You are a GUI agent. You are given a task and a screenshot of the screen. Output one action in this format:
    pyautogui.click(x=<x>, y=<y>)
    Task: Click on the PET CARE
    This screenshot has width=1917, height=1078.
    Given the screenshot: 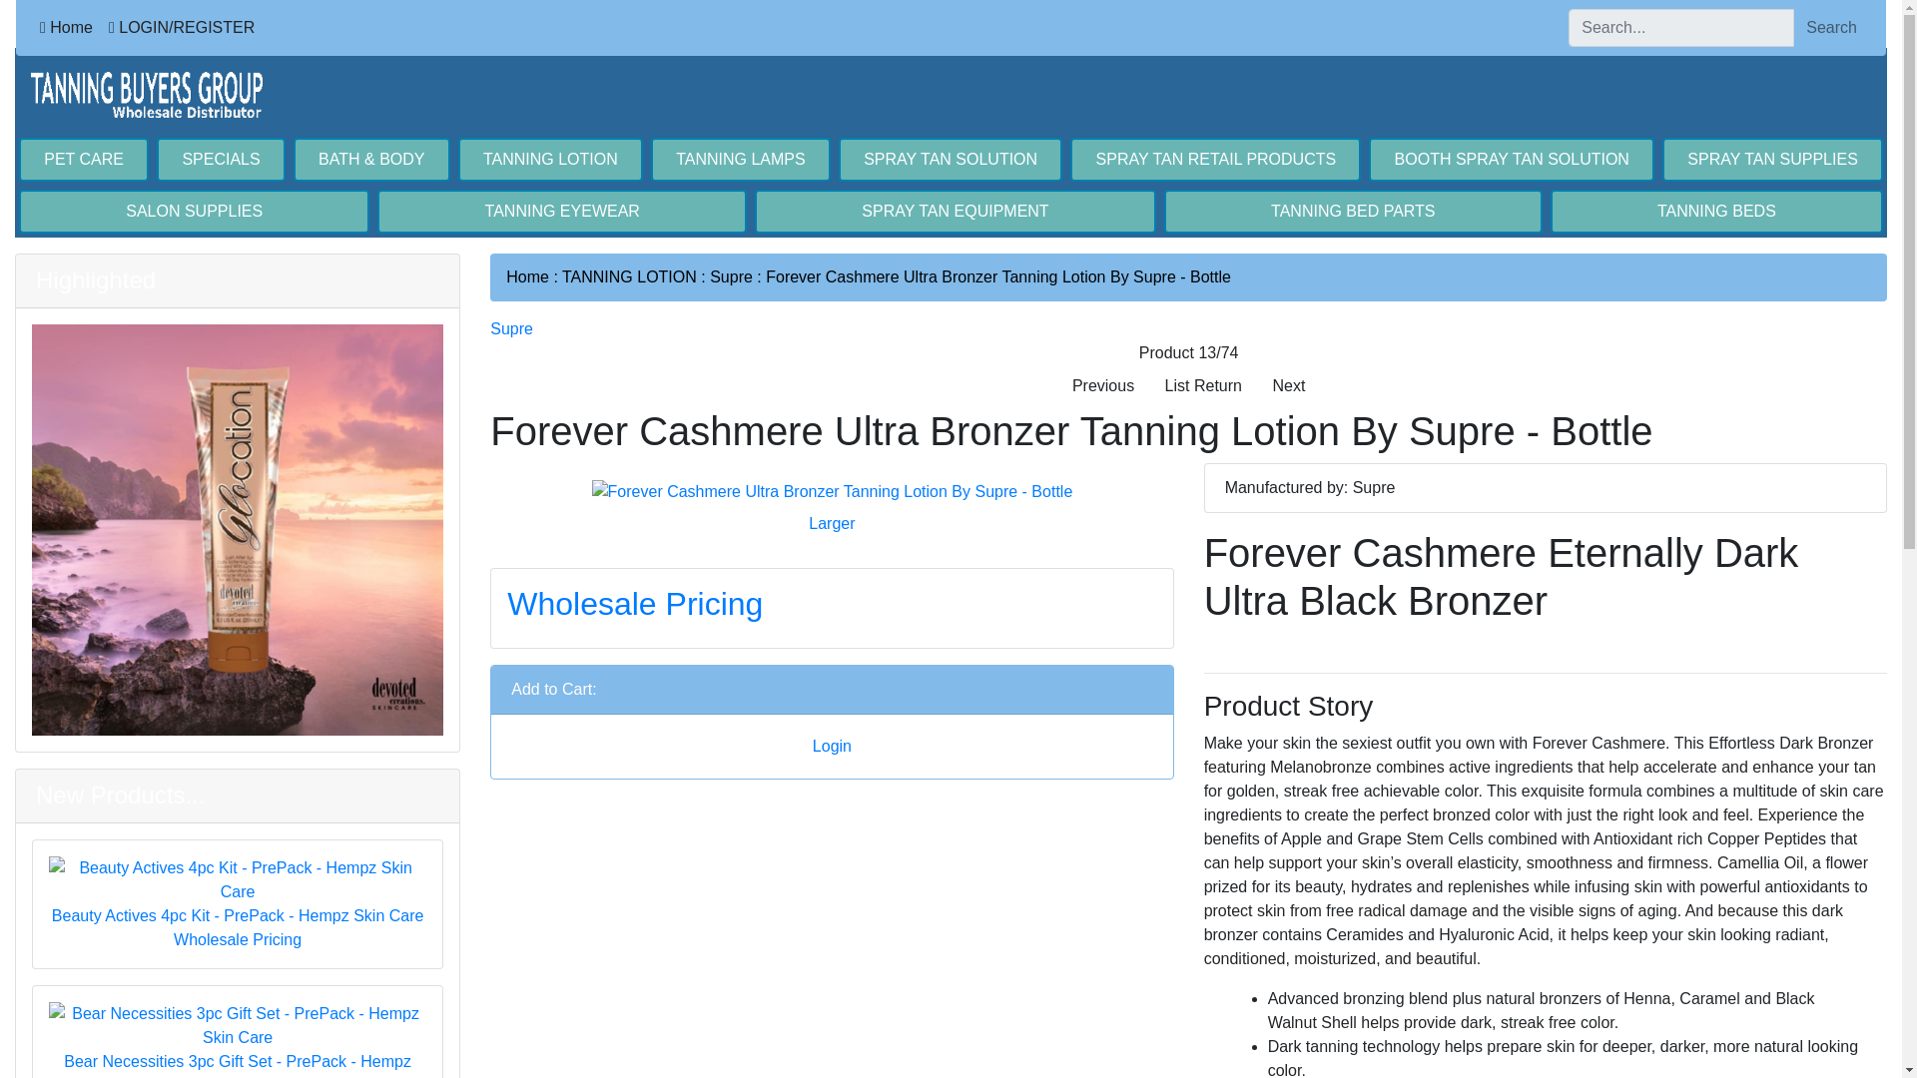 What is the action you would take?
    pyautogui.click(x=84, y=160)
    